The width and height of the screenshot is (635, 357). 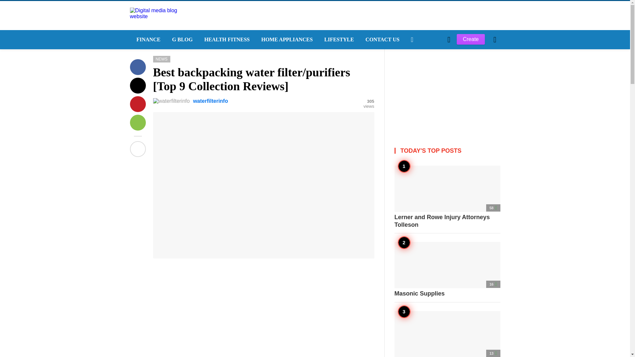 I want to click on CONTACT US, so click(x=382, y=40).